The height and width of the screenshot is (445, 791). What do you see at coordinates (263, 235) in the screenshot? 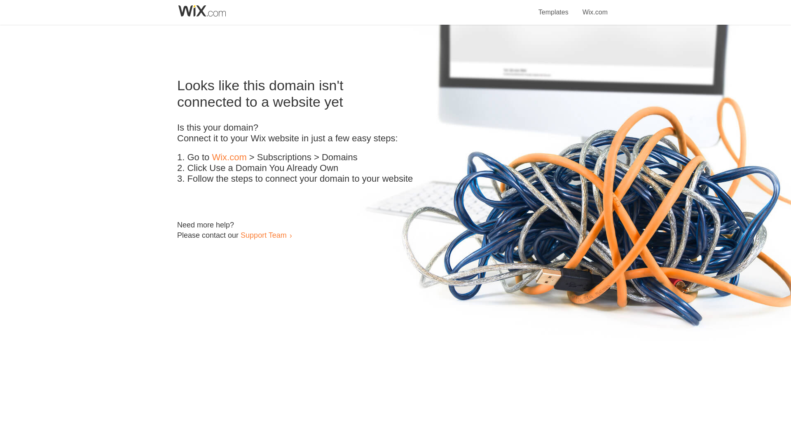
I see `Support Team` at bounding box center [263, 235].